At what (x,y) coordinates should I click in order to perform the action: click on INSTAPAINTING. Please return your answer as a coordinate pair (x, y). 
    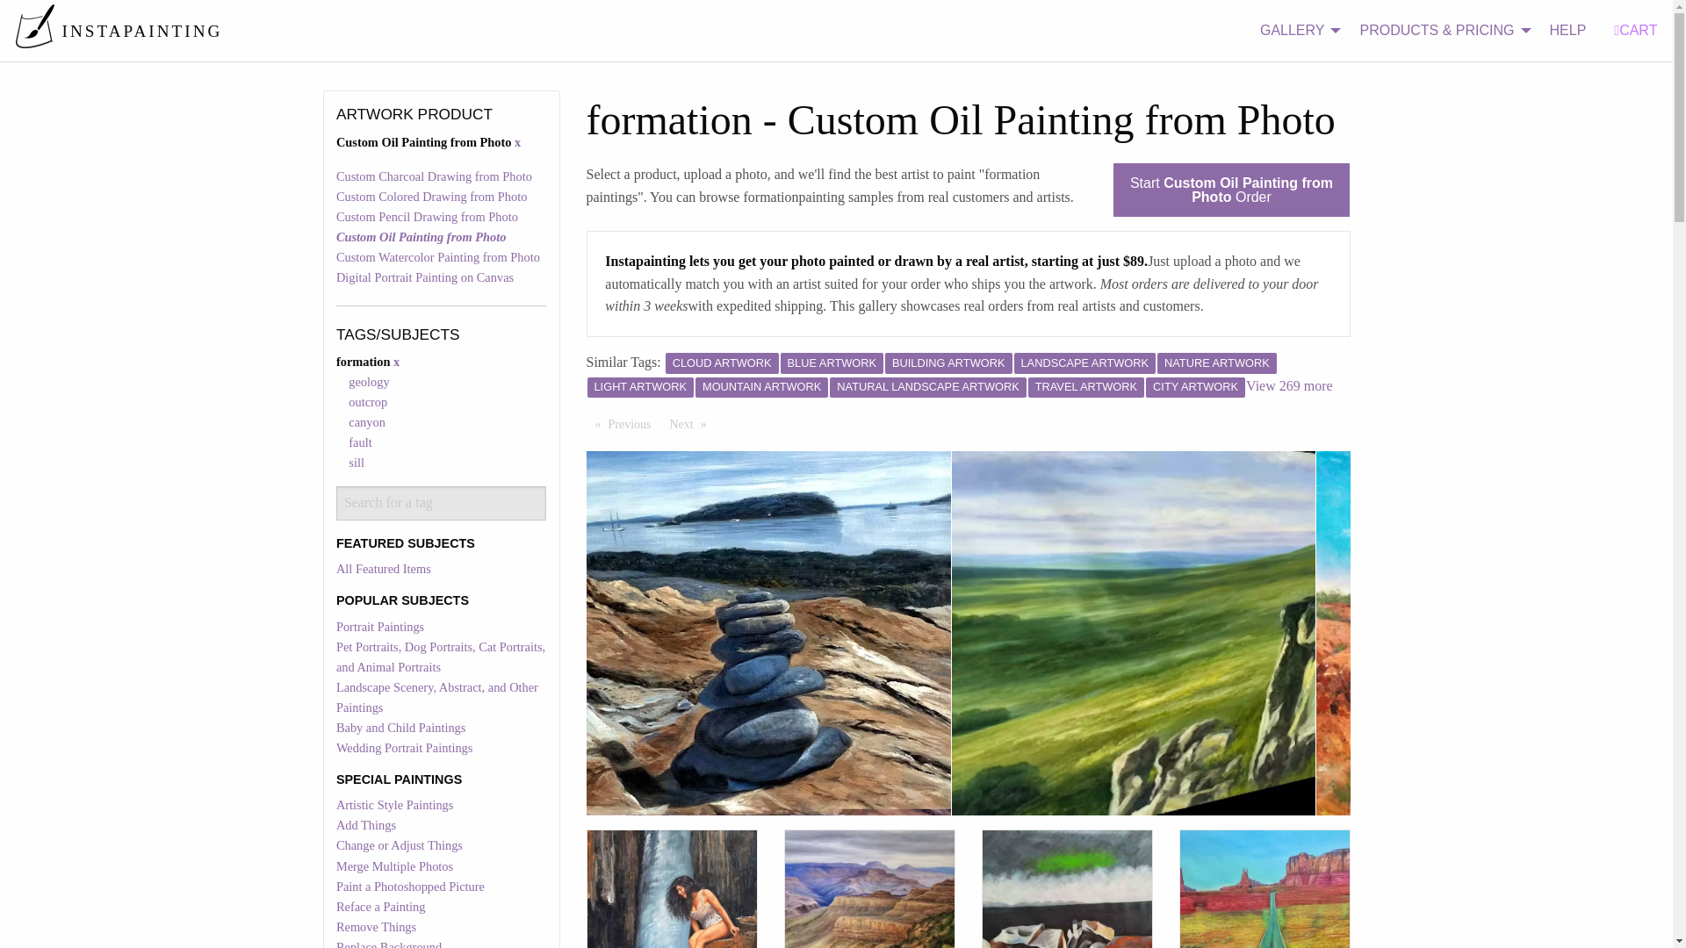
    Looking at the image, I should click on (119, 30).